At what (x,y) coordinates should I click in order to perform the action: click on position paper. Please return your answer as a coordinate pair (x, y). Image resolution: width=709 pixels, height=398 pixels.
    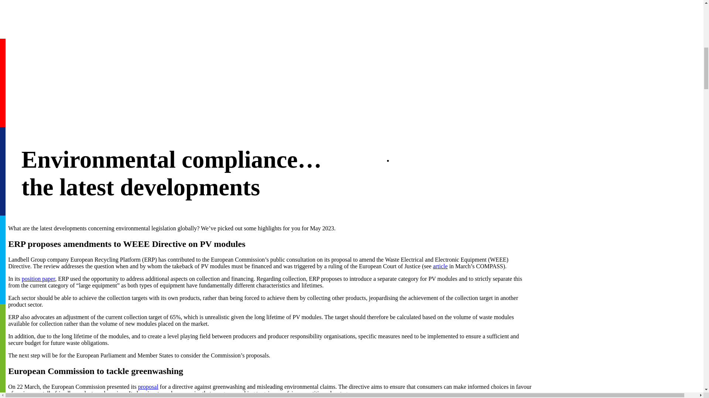
    Looking at the image, I should click on (38, 279).